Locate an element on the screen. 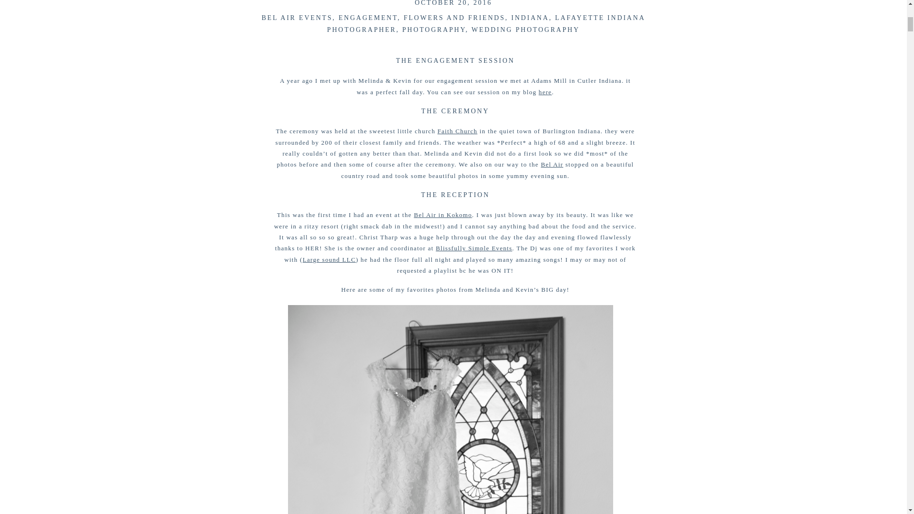  Bel Air is located at coordinates (552, 165).